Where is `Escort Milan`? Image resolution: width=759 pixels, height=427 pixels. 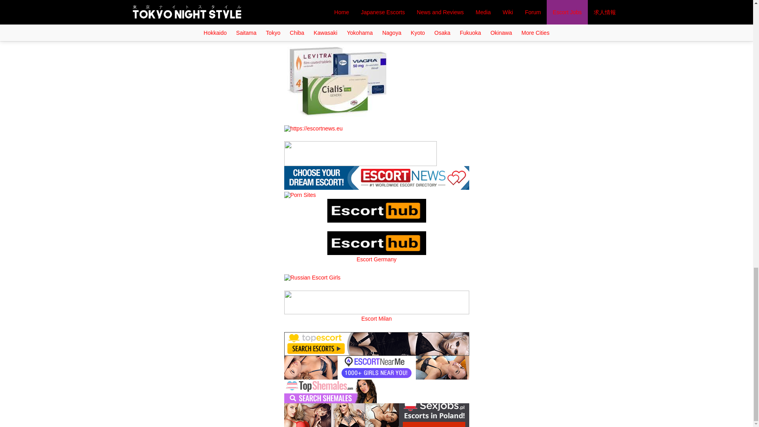 Escort Milan is located at coordinates (376, 301).